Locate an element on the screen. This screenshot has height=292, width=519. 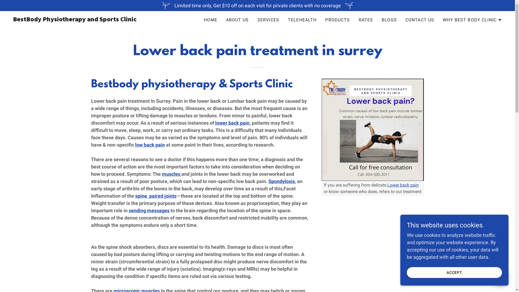
BestBody Physiotherapy and Sports Clinic is located at coordinates (98, 19).